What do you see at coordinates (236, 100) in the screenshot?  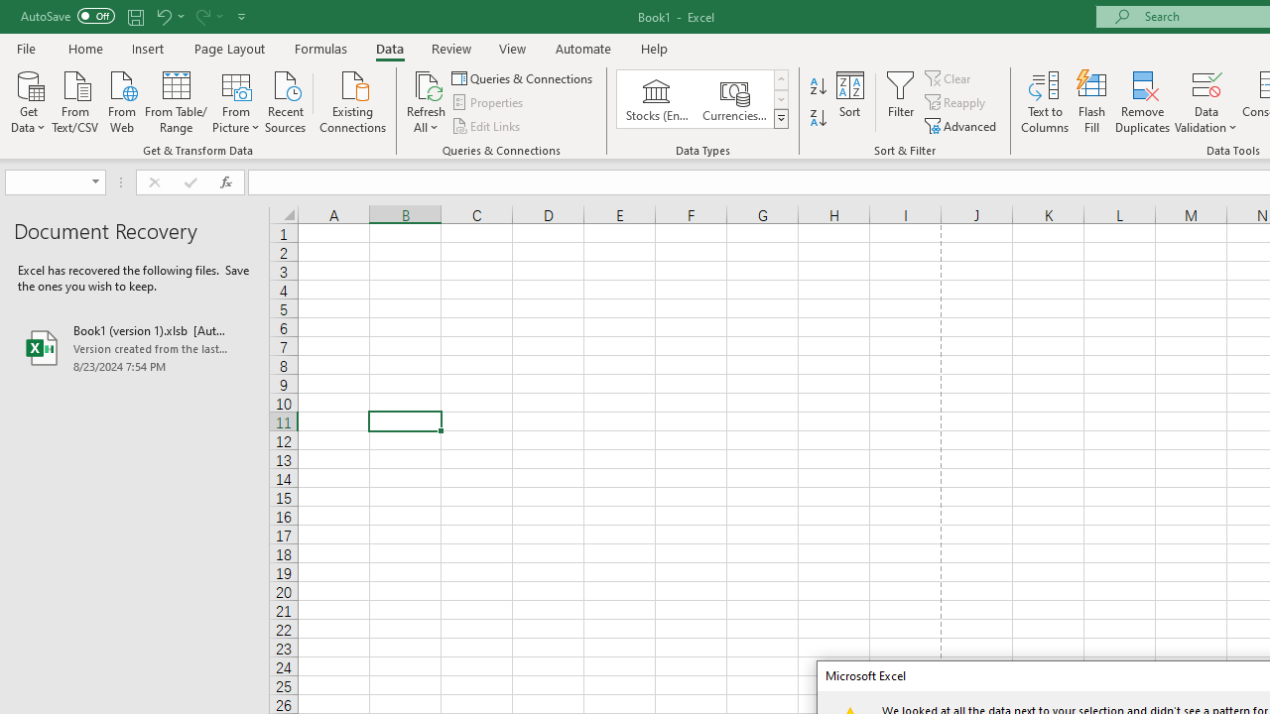 I see `From Picture` at bounding box center [236, 100].